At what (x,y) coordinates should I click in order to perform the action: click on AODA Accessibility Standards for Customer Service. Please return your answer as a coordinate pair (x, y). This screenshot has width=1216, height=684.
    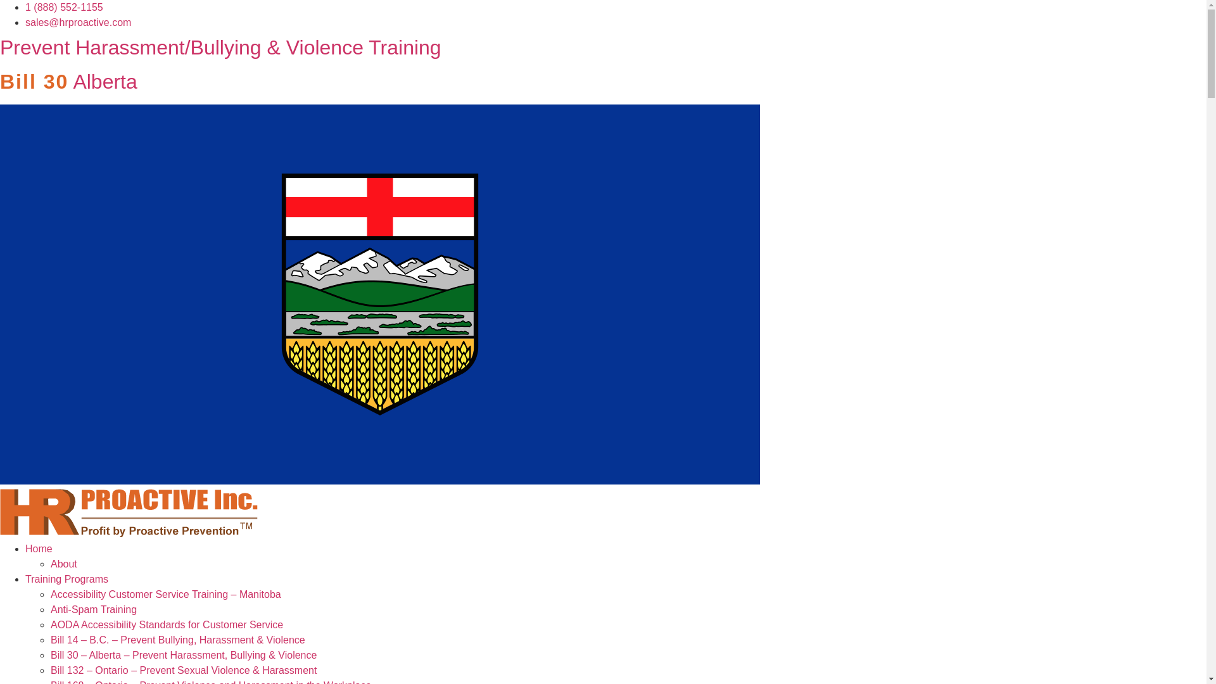
    Looking at the image, I should click on (167, 624).